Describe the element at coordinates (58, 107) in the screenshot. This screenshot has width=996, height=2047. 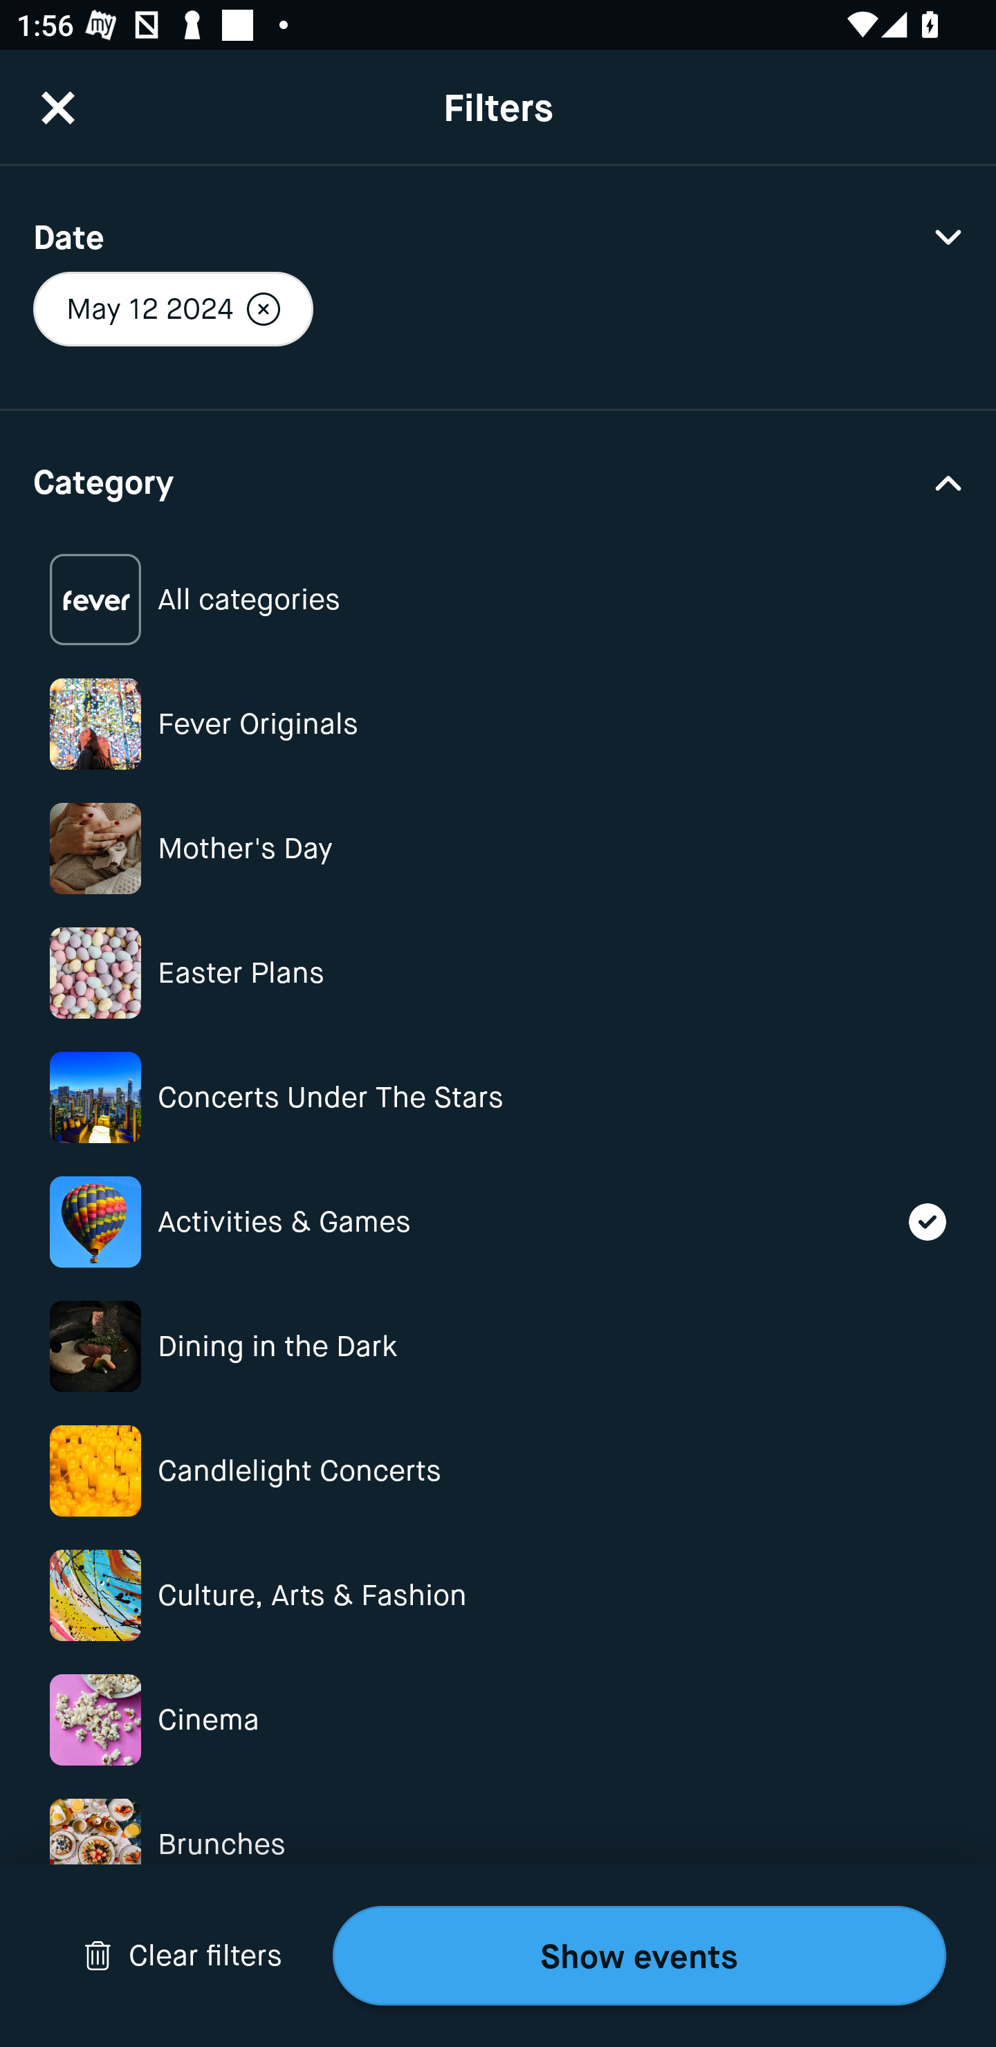
I see `CloseButton` at that location.